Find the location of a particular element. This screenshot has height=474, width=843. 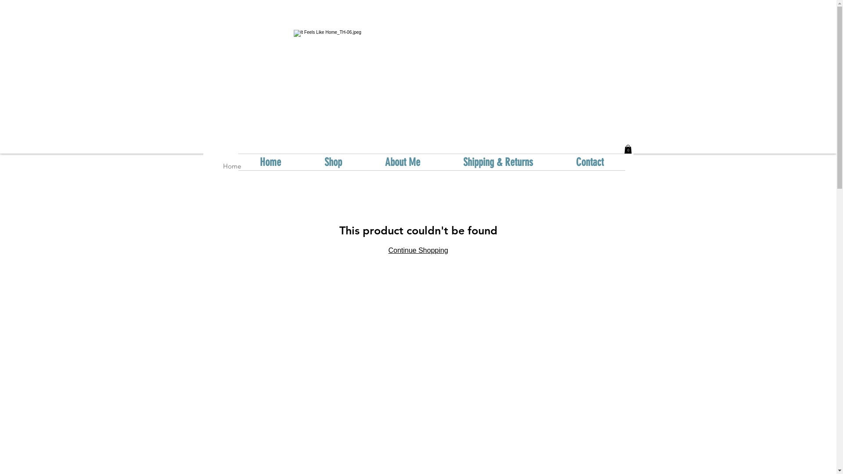

Continue Shopping is located at coordinates (418, 250).